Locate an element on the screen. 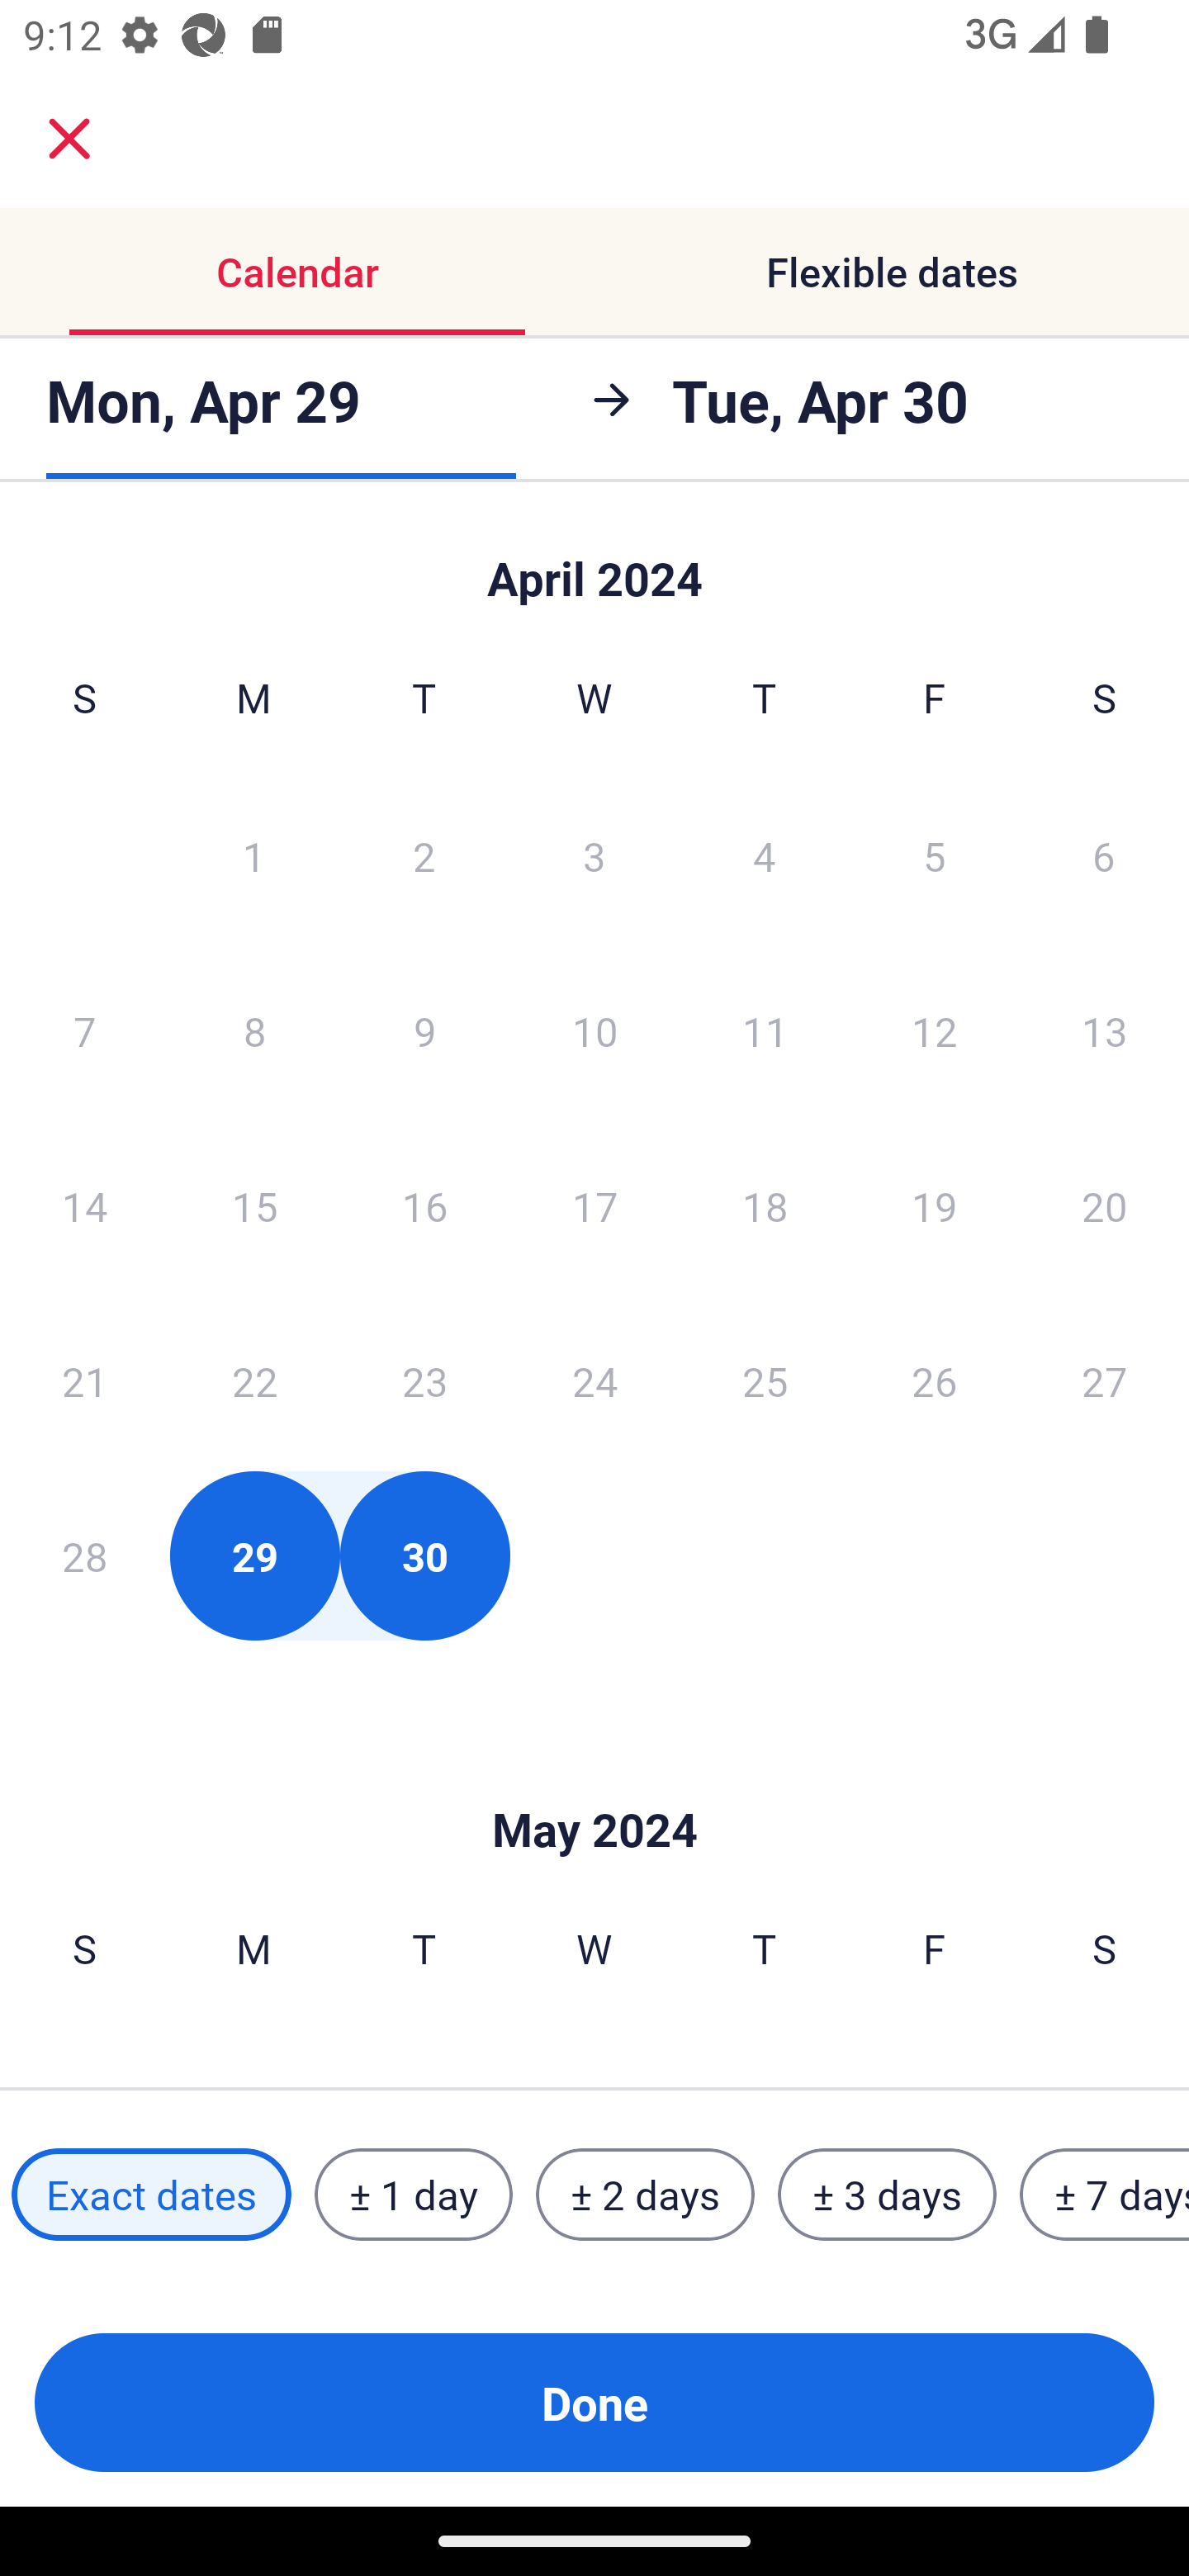 The width and height of the screenshot is (1189, 2576). 4 Thursday, April 4, 2024 is located at coordinates (765, 855).